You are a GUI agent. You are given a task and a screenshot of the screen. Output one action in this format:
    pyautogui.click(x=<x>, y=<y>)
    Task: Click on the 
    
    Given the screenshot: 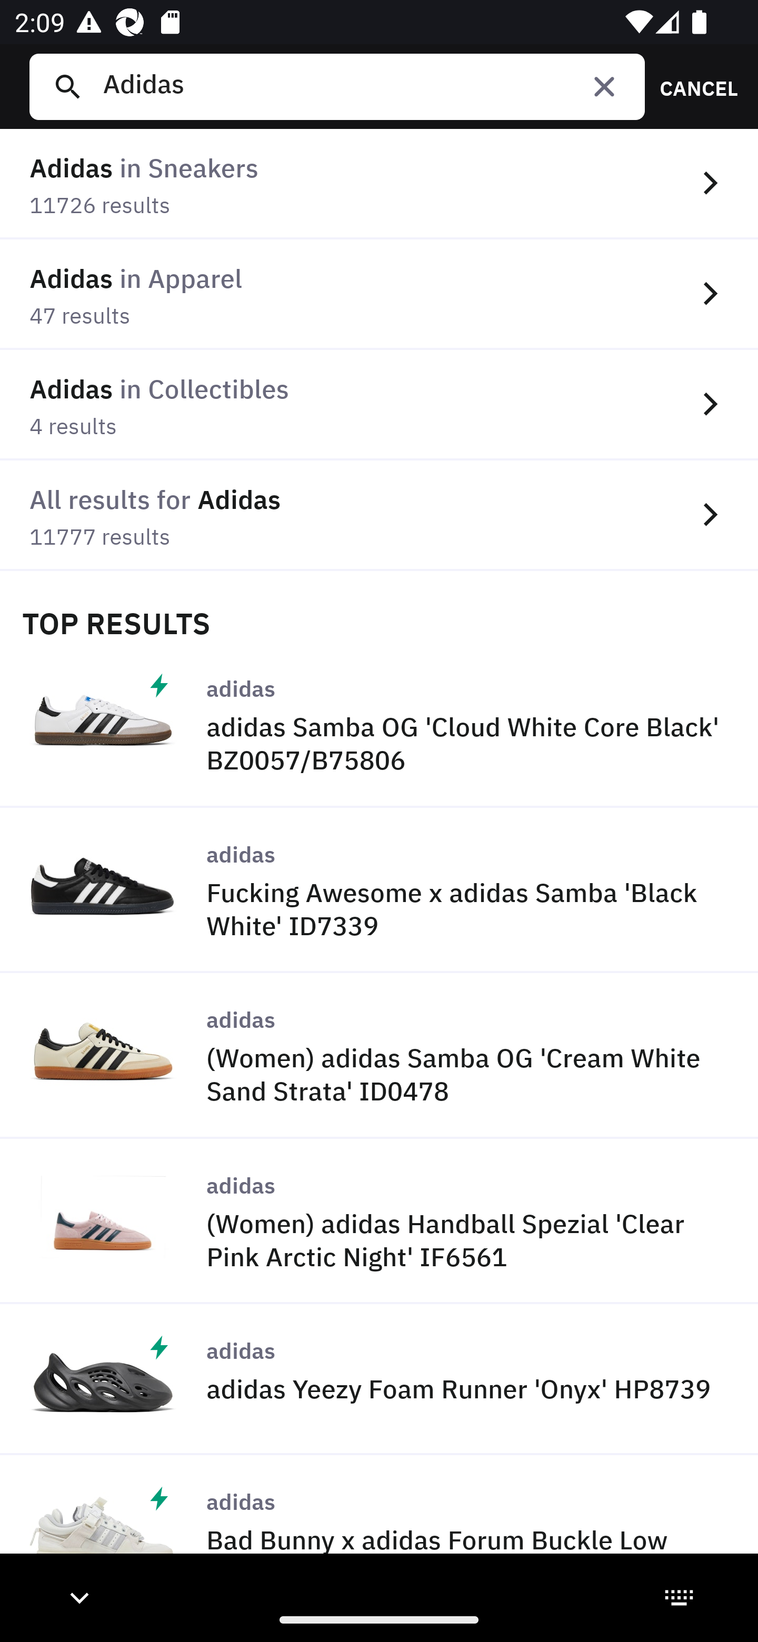 What is the action you would take?
    pyautogui.click(x=604, y=86)
    